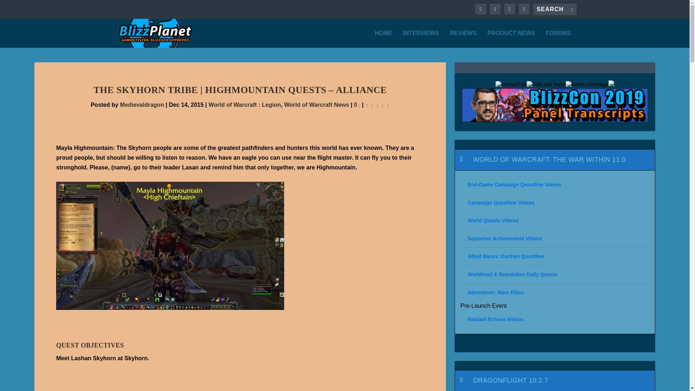 Image resolution: width=695 pixels, height=391 pixels. I want to click on PRODUCT NEWS, so click(511, 39).